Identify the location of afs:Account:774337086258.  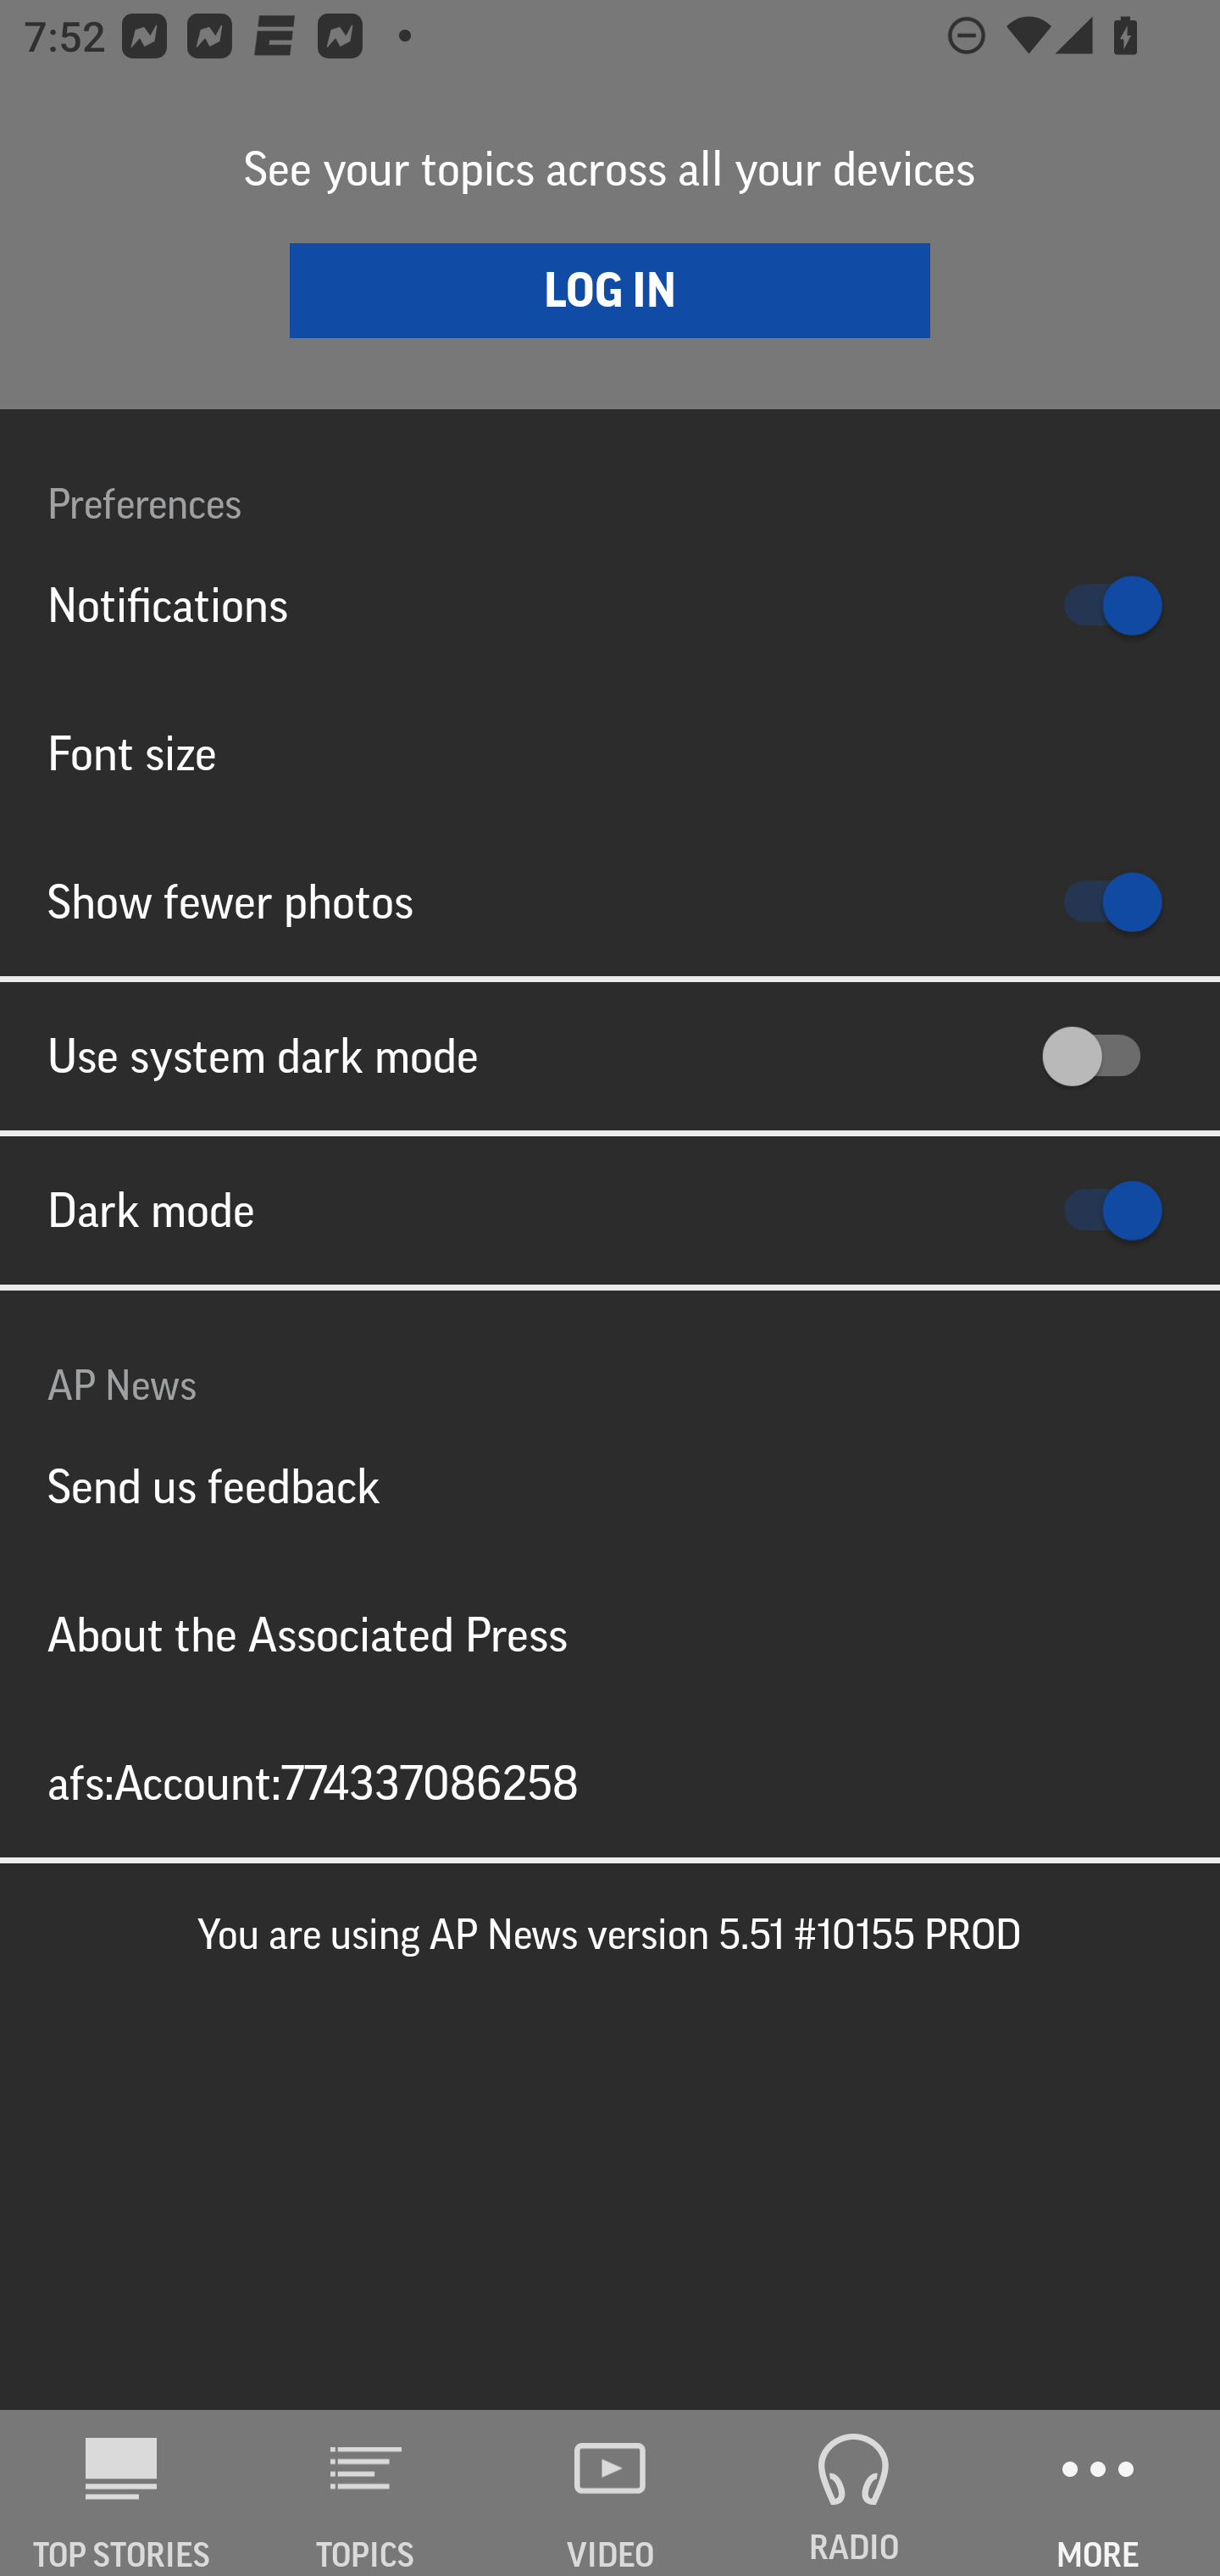
(610, 1782).